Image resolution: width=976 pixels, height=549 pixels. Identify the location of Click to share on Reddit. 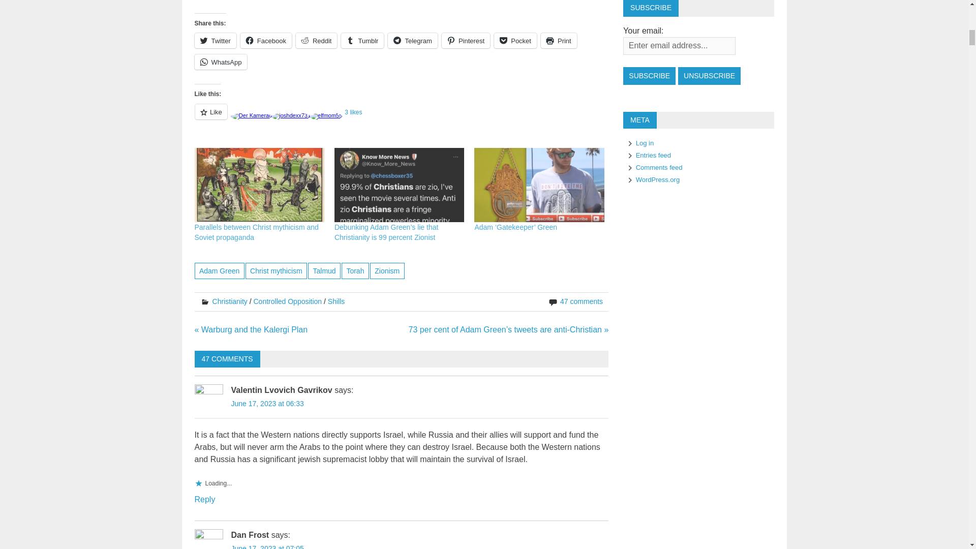
(316, 41).